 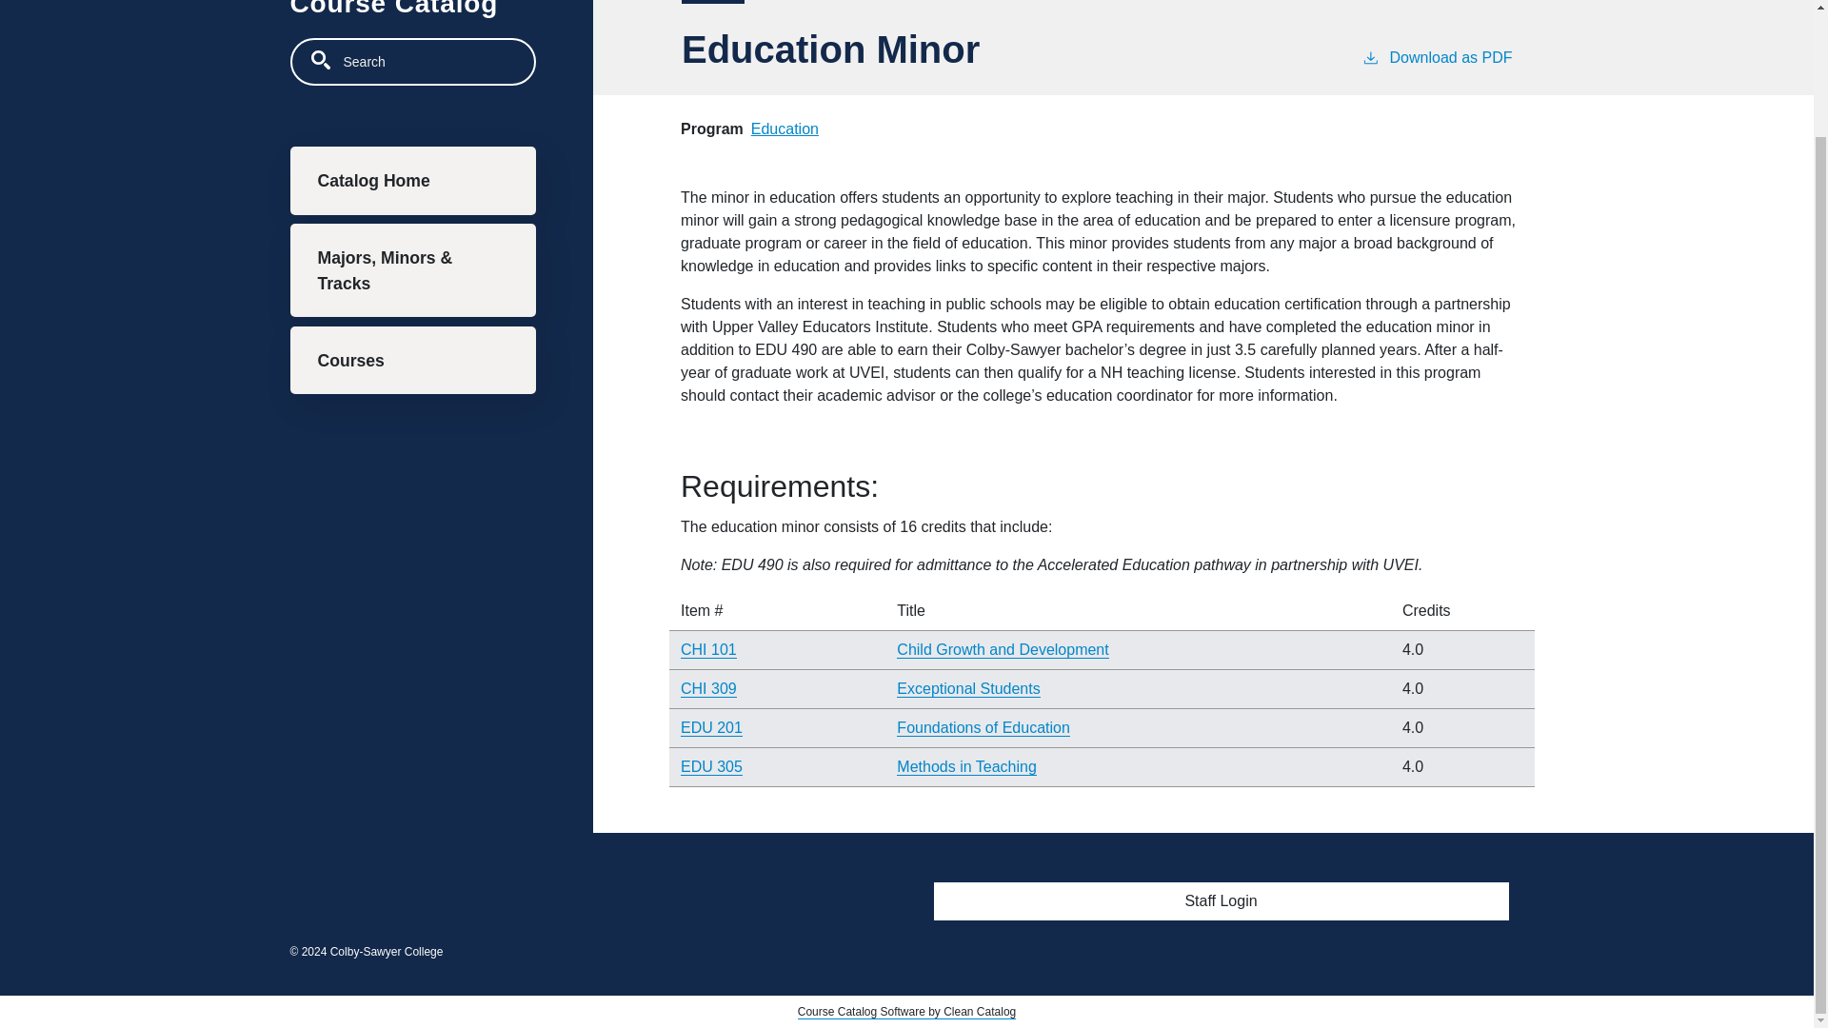 I want to click on Search, so click(x=320, y=59).